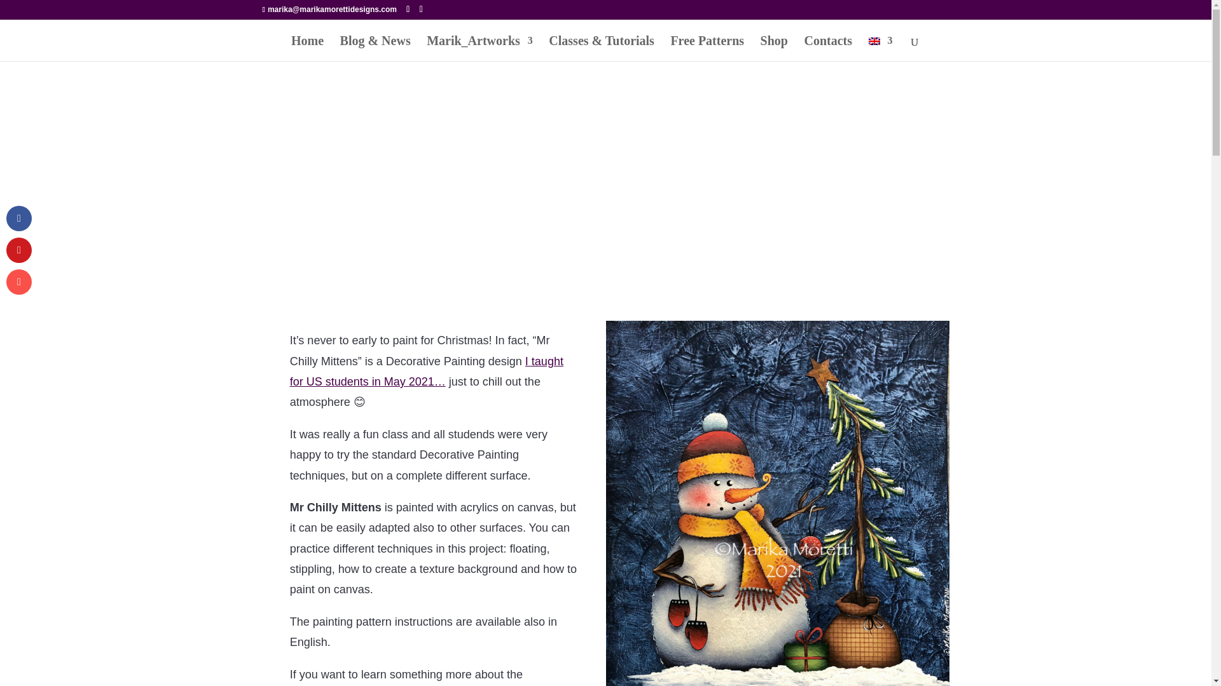  What do you see at coordinates (774, 48) in the screenshot?
I see `Shop` at bounding box center [774, 48].